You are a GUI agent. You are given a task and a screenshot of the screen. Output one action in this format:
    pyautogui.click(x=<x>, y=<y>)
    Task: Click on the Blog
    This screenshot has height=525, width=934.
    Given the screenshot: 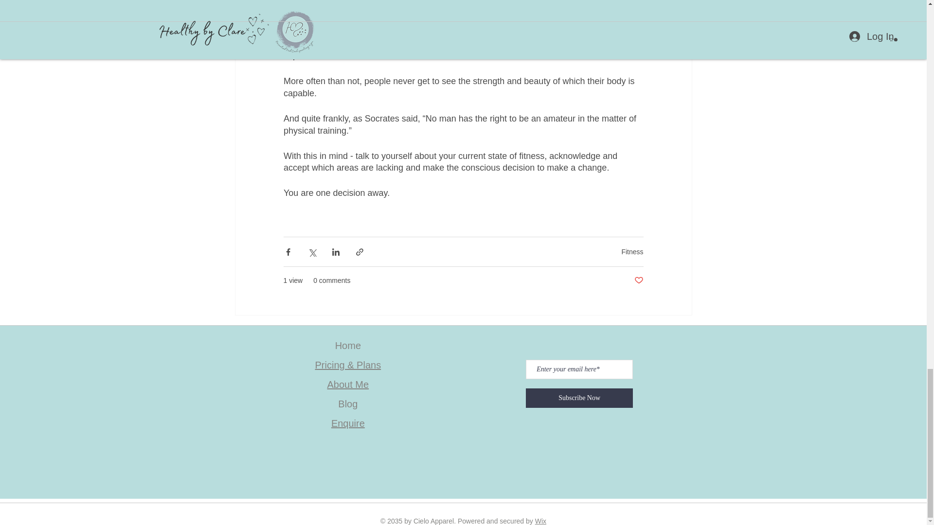 What is the action you would take?
    pyautogui.click(x=348, y=403)
    